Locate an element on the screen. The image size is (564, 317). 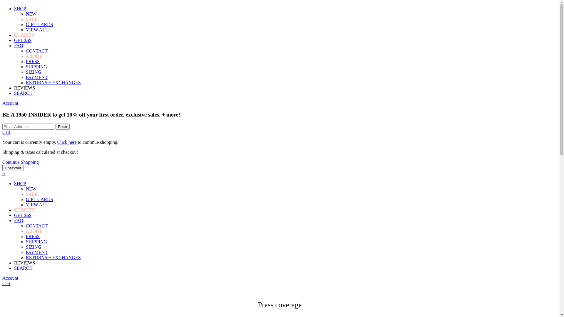
GIFT CARDS is located at coordinates (39, 25).